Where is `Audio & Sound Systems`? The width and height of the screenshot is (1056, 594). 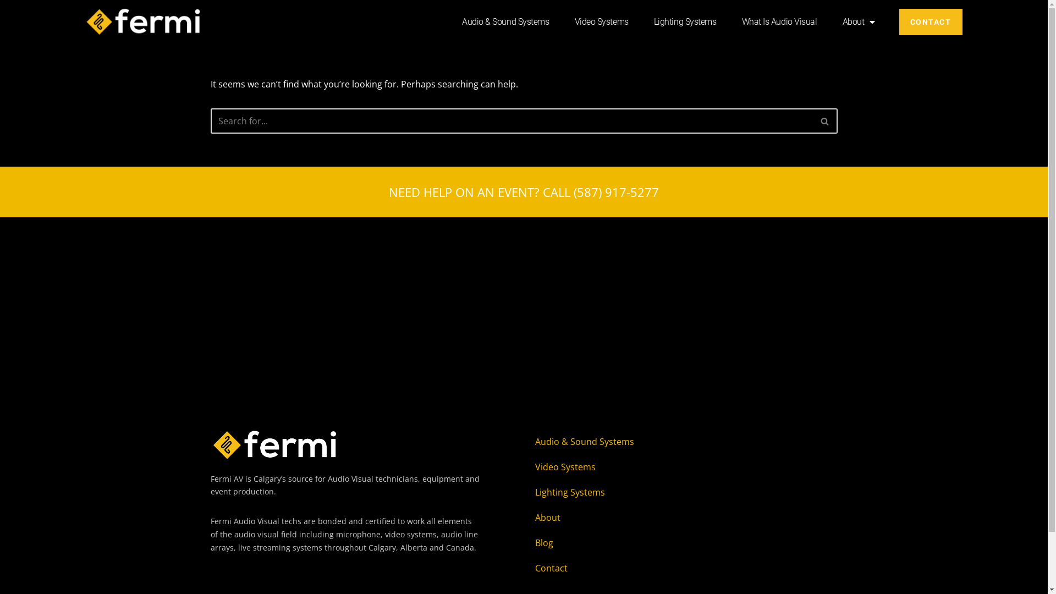 Audio & Sound Systems is located at coordinates (506, 22).